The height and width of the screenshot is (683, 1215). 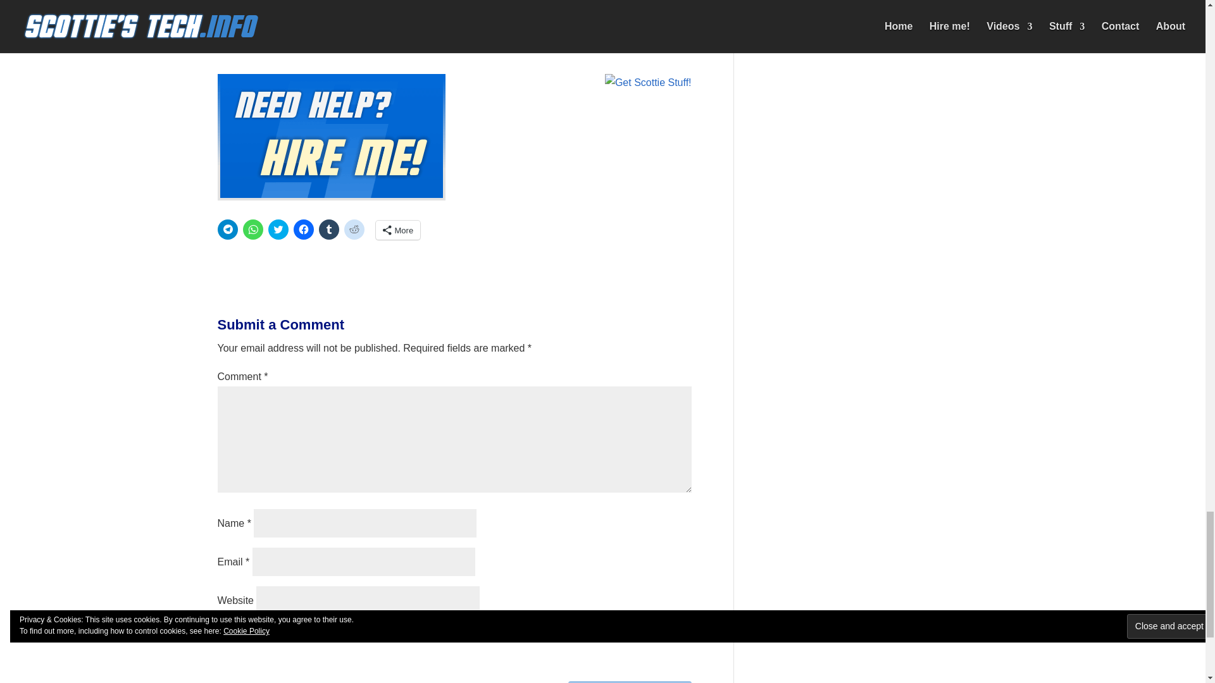 What do you see at coordinates (332, 137) in the screenshot?
I see `Get Scottie Support!` at bounding box center [332, 137].